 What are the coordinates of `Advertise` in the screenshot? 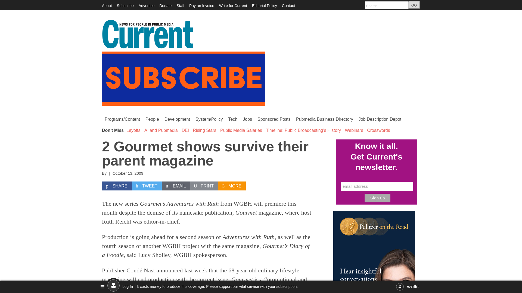 It's located at (147, 5).